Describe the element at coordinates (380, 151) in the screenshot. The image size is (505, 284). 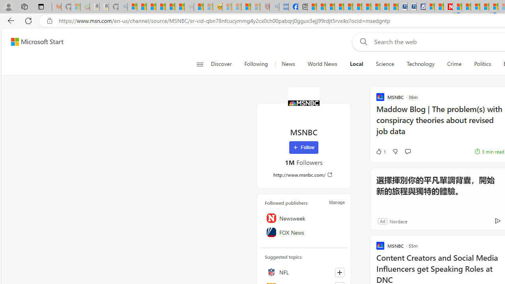
I see `1 Like` at that location.